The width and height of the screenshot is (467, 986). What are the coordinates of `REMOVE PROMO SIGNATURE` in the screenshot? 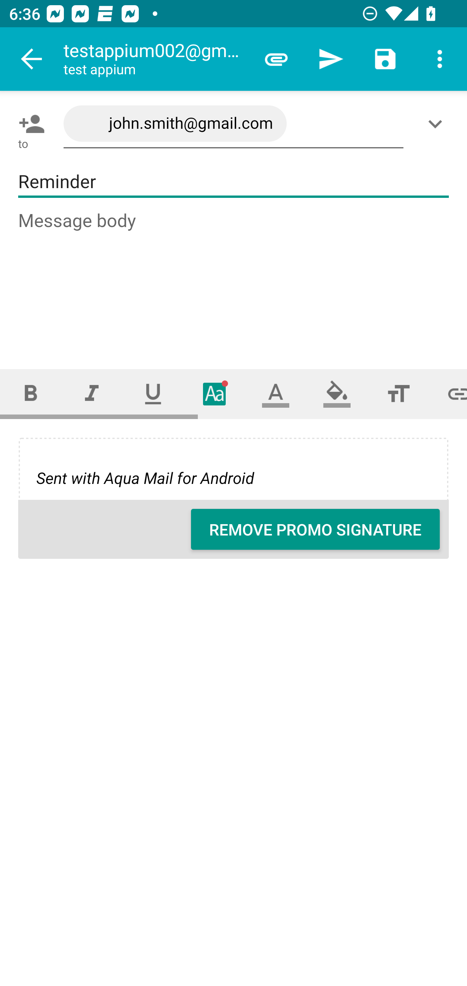 It's located at (315, 529).